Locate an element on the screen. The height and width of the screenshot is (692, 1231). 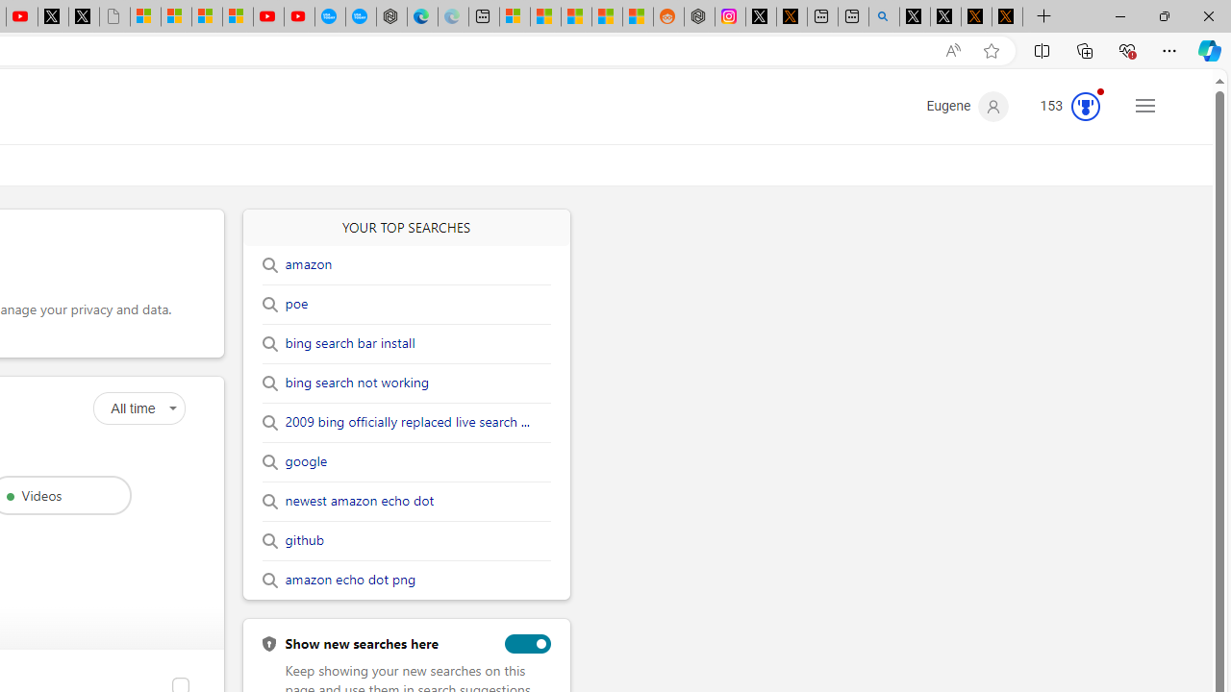
Settings and quick links is located at coordinates (1144, 105).